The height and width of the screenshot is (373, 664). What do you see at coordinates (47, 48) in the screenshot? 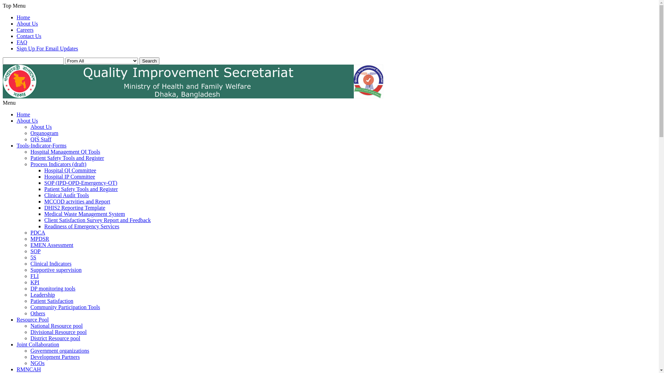
I see `Sign Up For Email Updates` at bounding box center [47, 48].